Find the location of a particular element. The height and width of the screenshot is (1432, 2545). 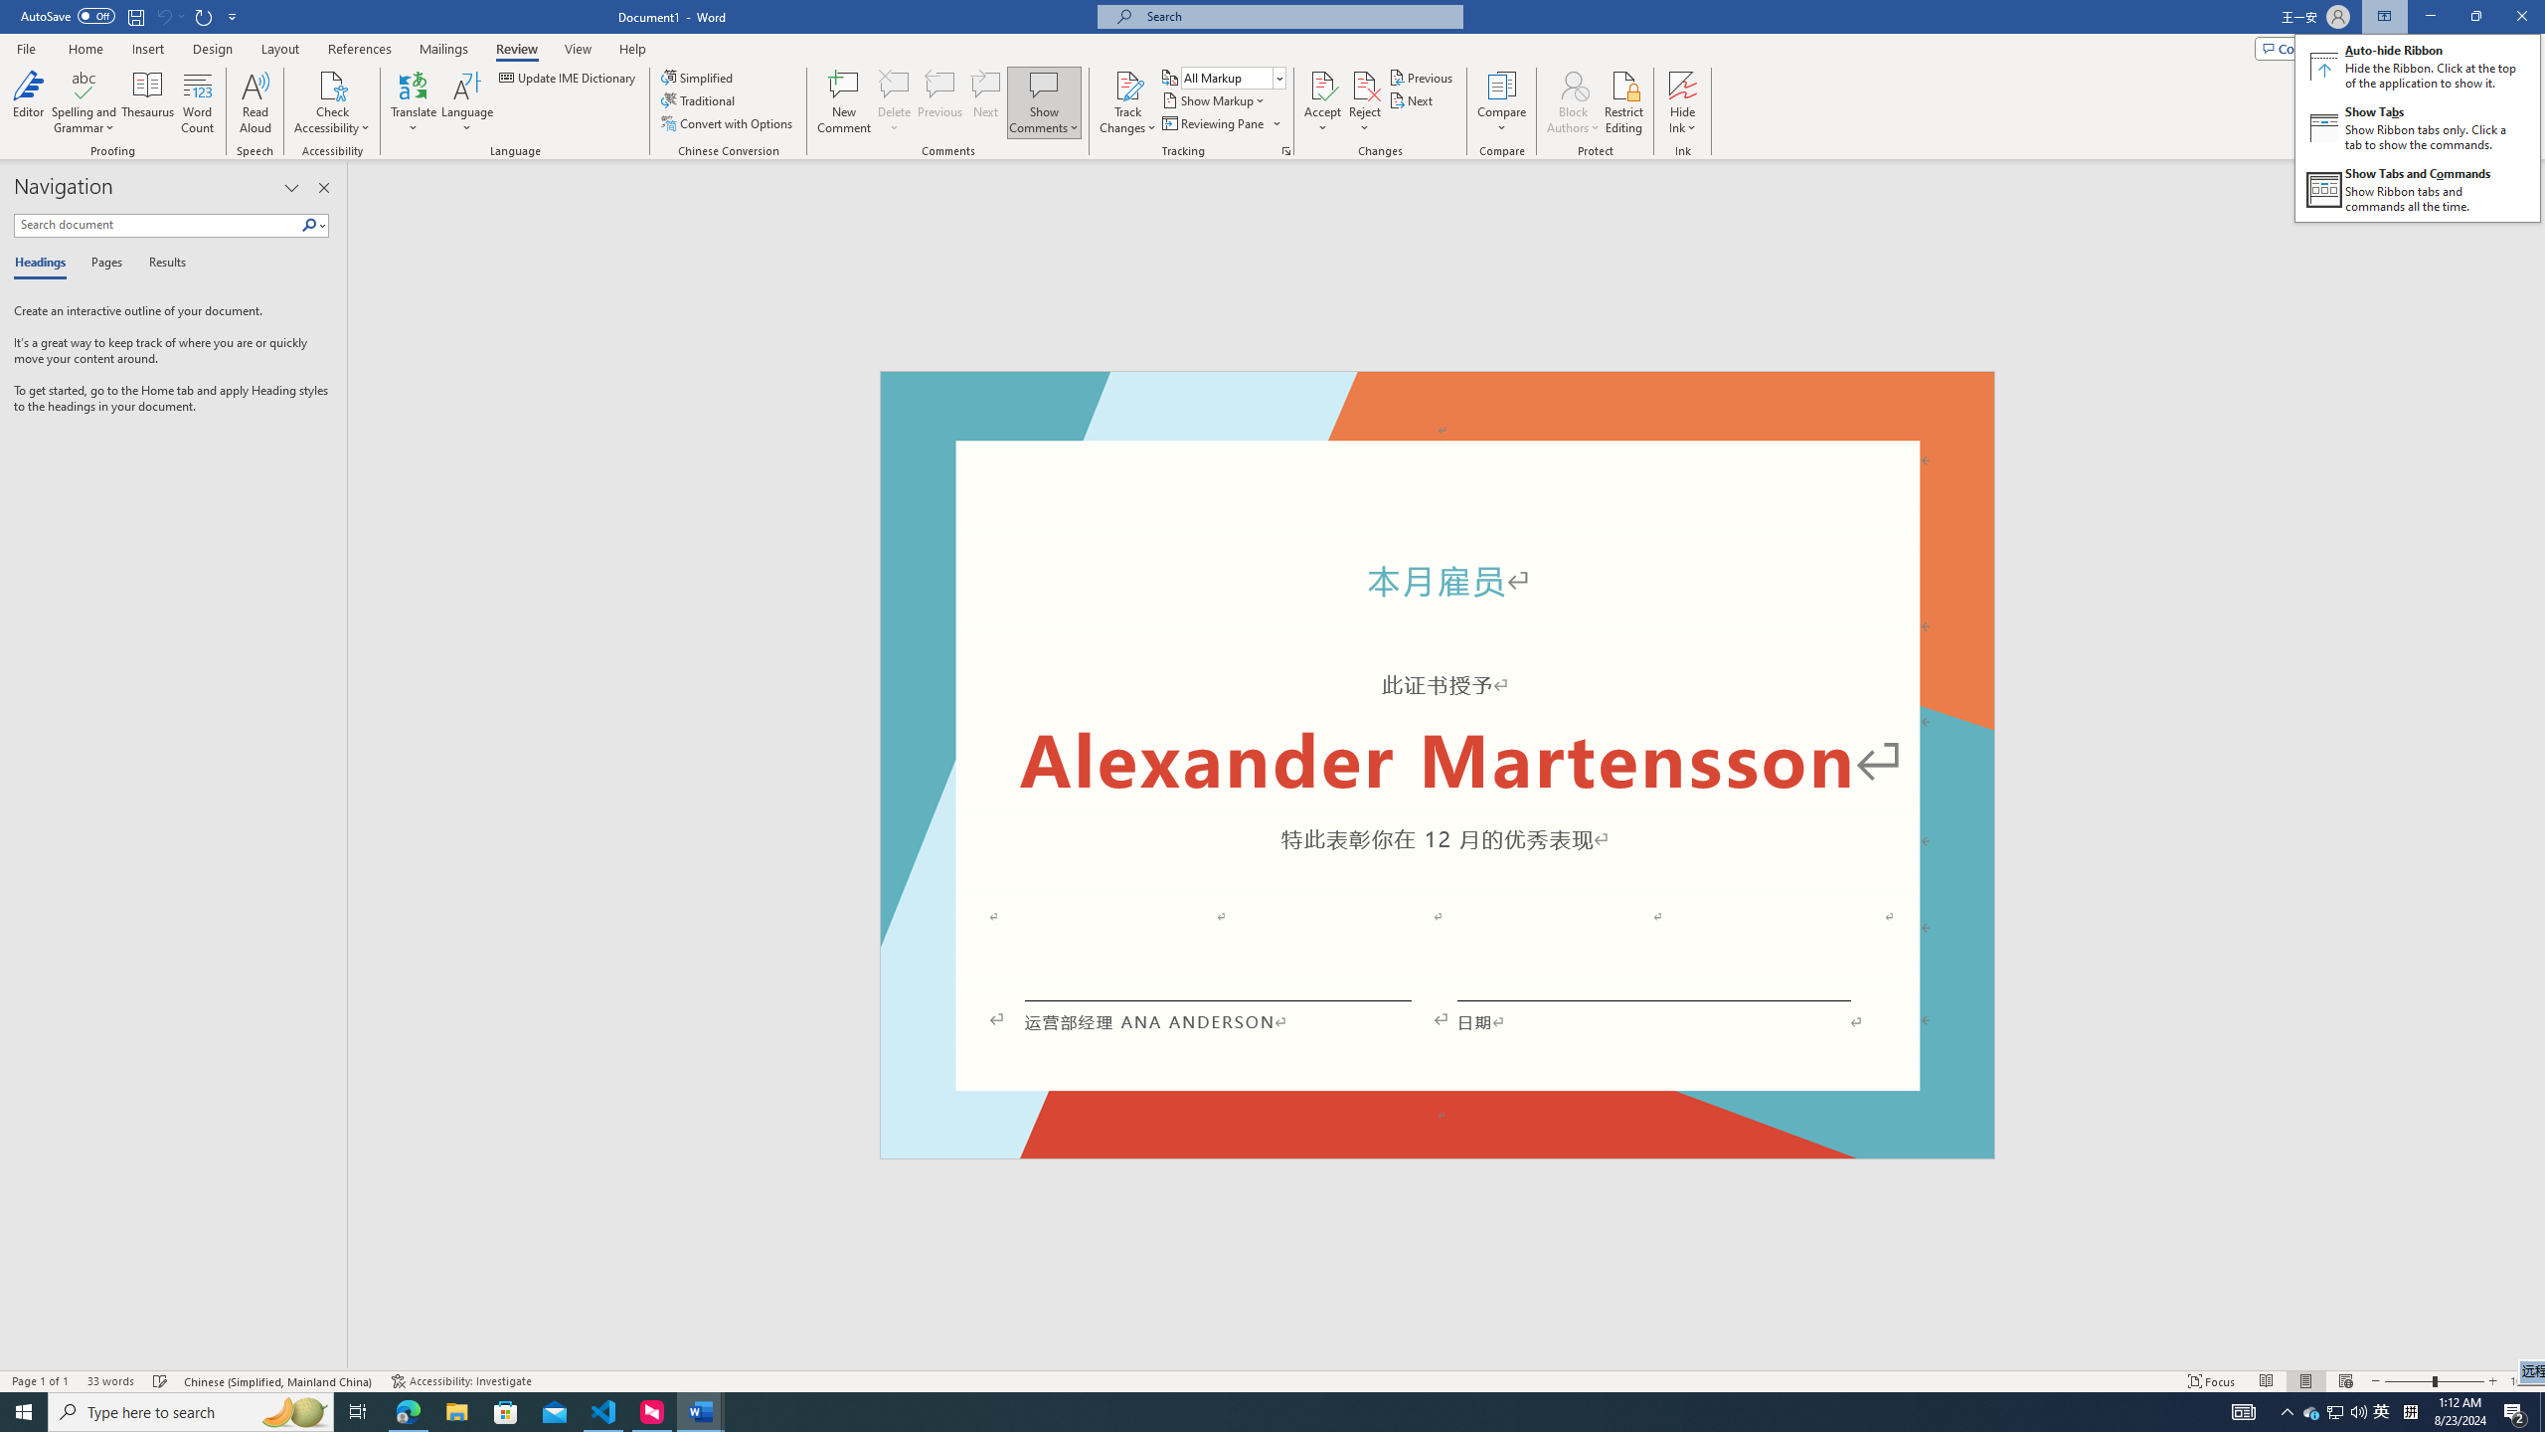

Can't Undo is located at coordinates (2334, 1412).